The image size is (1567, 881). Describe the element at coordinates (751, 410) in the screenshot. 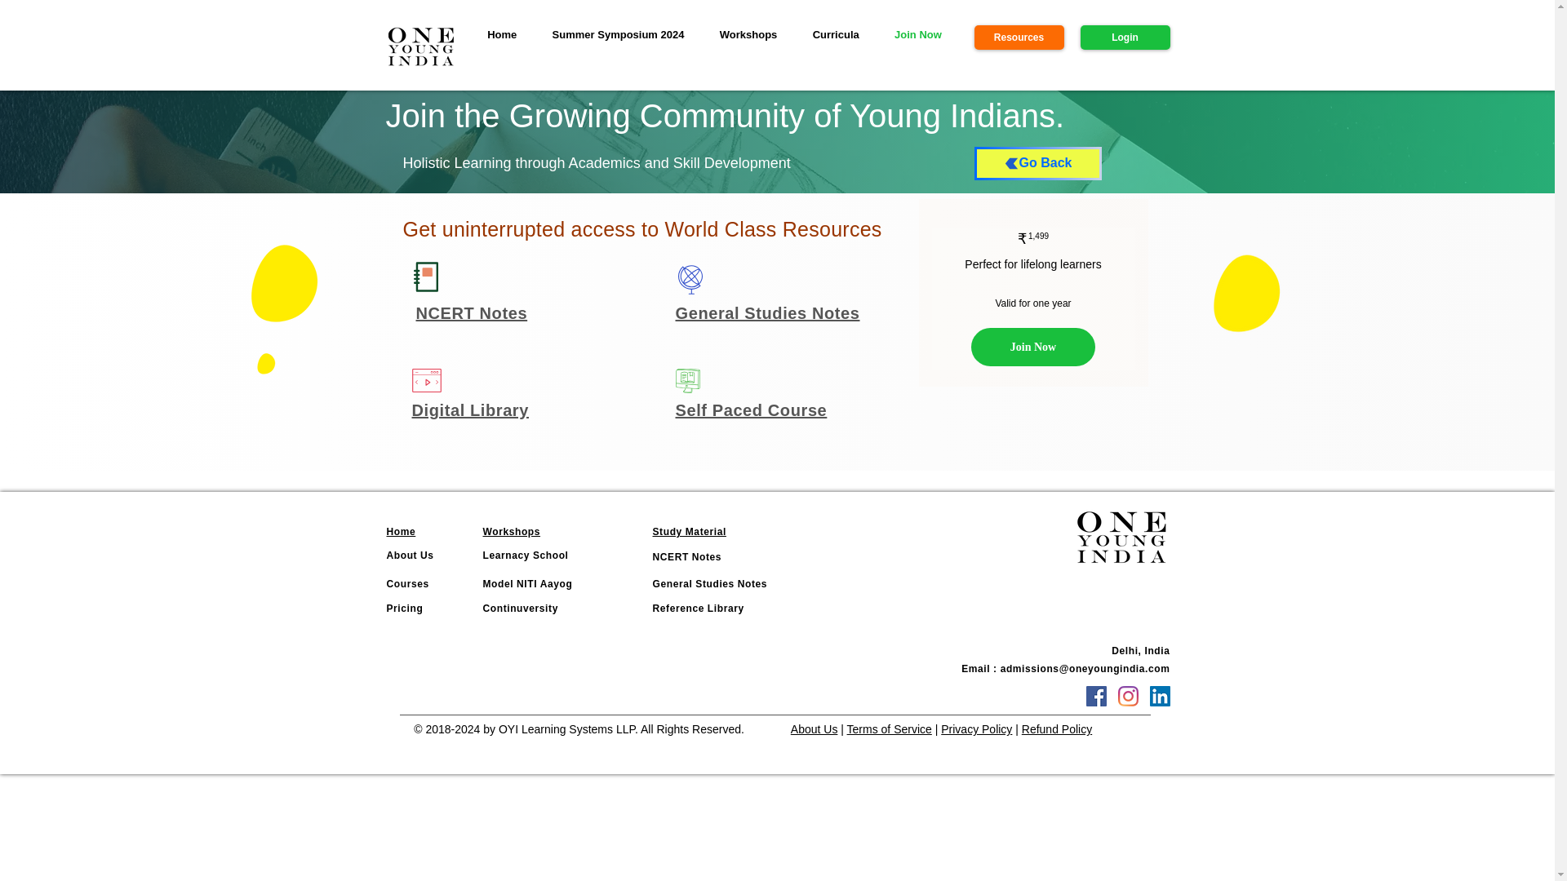

I see `Self Paced Course` at that location.